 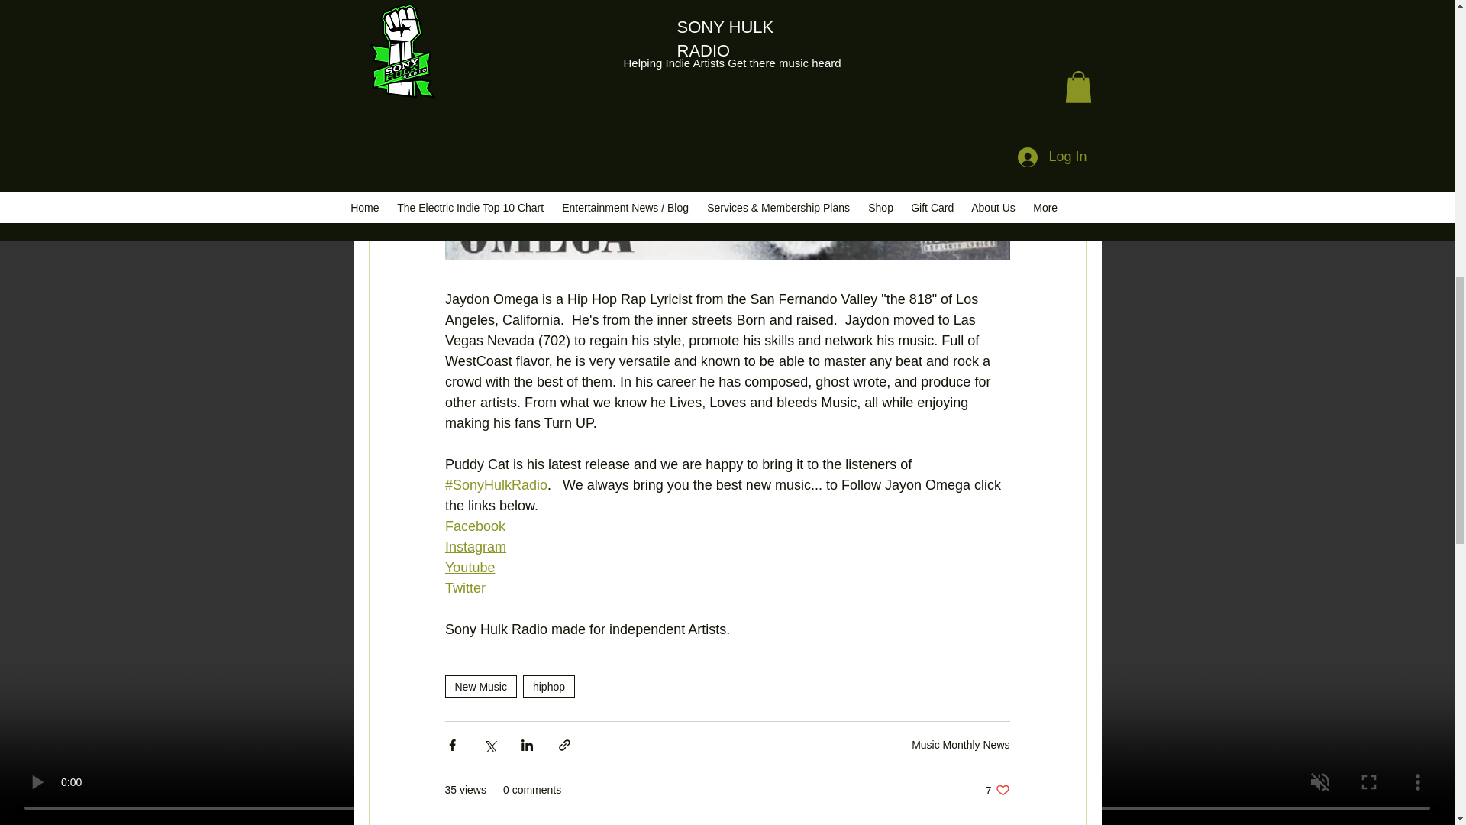 I want to click on New Music, so click(x=480, y=686).